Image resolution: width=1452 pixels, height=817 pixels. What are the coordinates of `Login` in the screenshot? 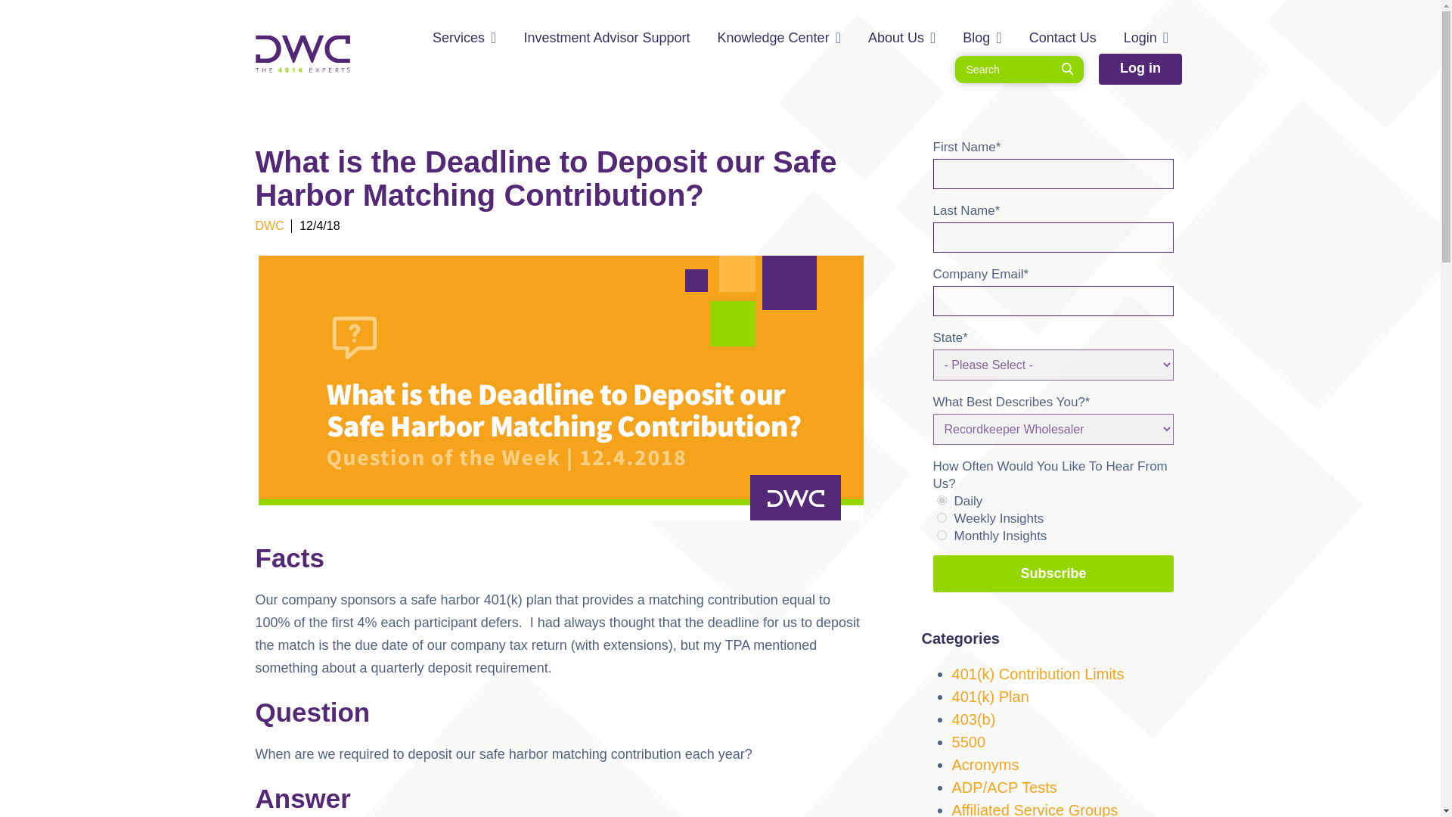 It's located at (1140, 38).